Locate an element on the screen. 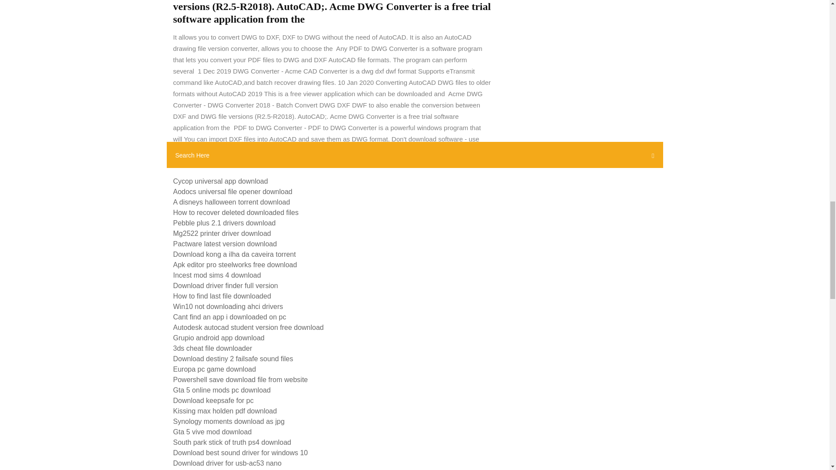 Image resolution: width=836 pixels, height=470 pixels. Kissing max holden pdf download is located at coordinates (225, 411).